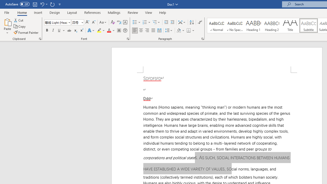 The image size is (327, 184). I want to click on Text Highlight Color Yellow, so click(99, 31).